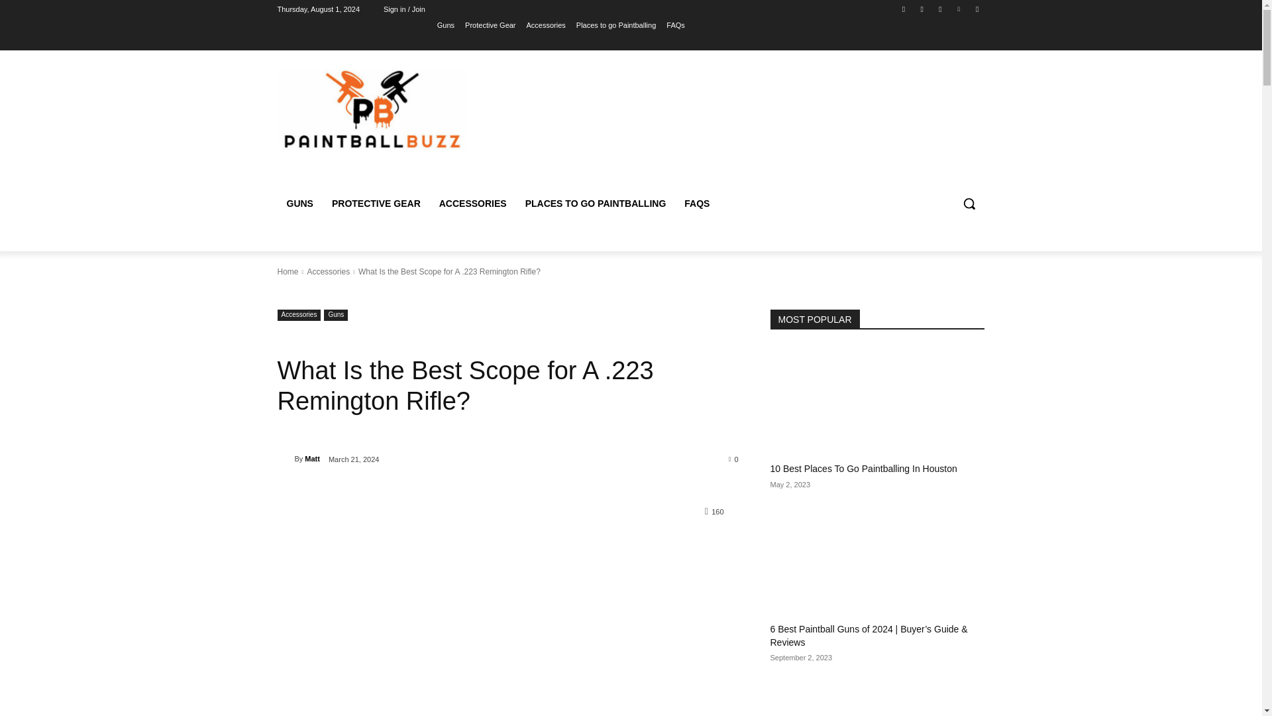 The image size is (1272, 716). Describe the element at coordinates (473, 203) in the screenshot. I see `ACCESSORIES` at that location.